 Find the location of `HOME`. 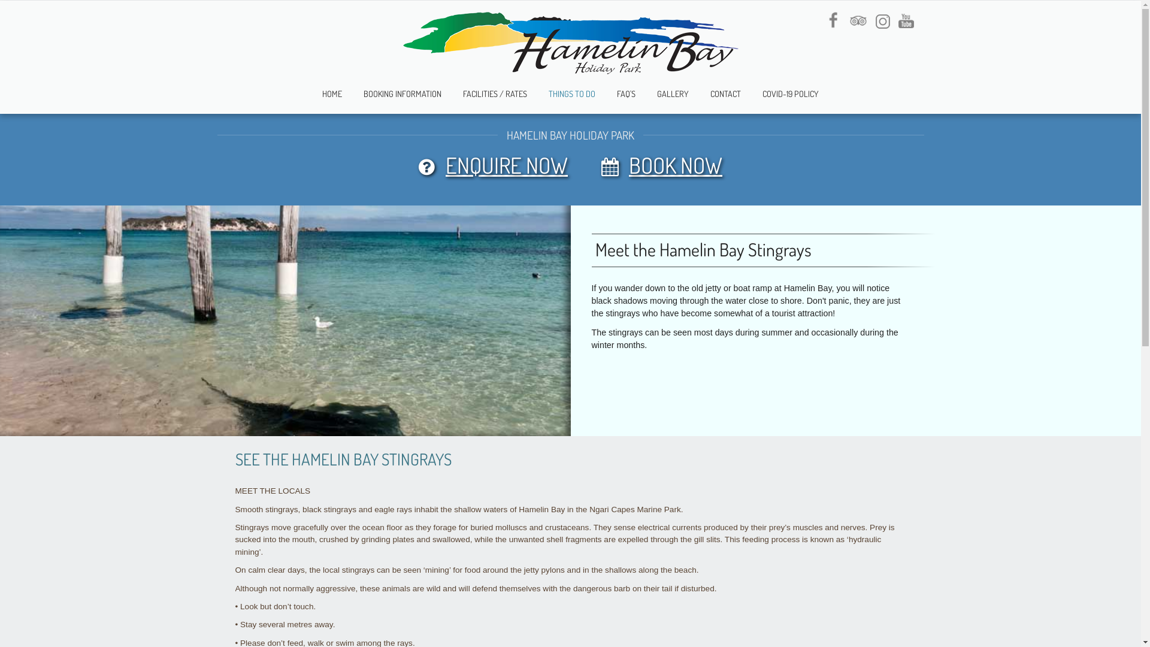

HOME is located at coordinates (332, 97).